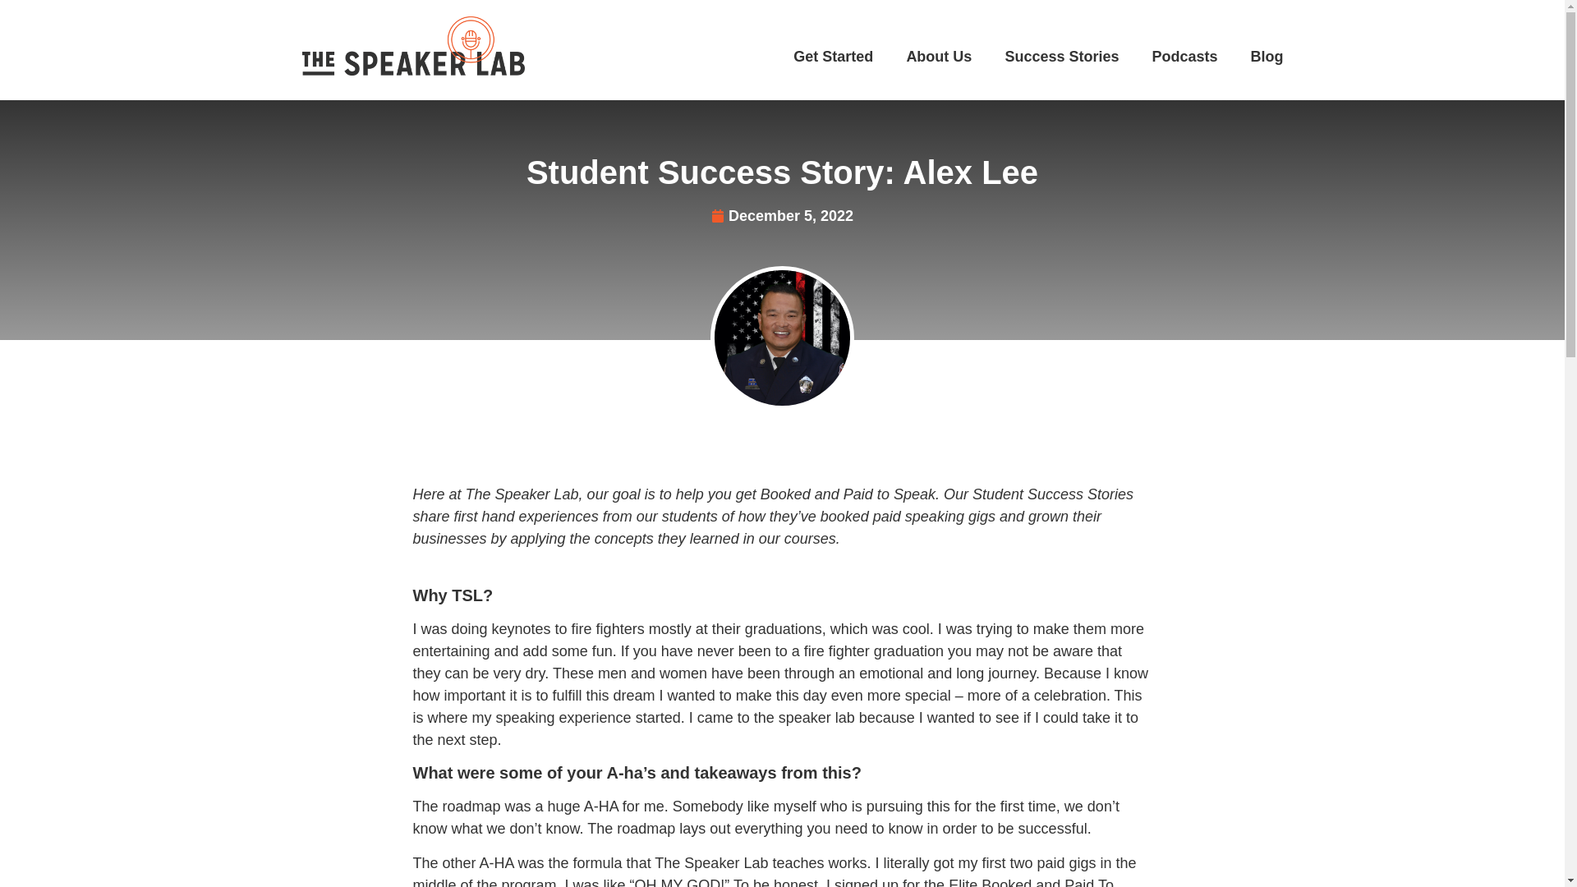  Describe the element at coordinates (833, 56) in the screenshot. I see `Get Started` at that location.